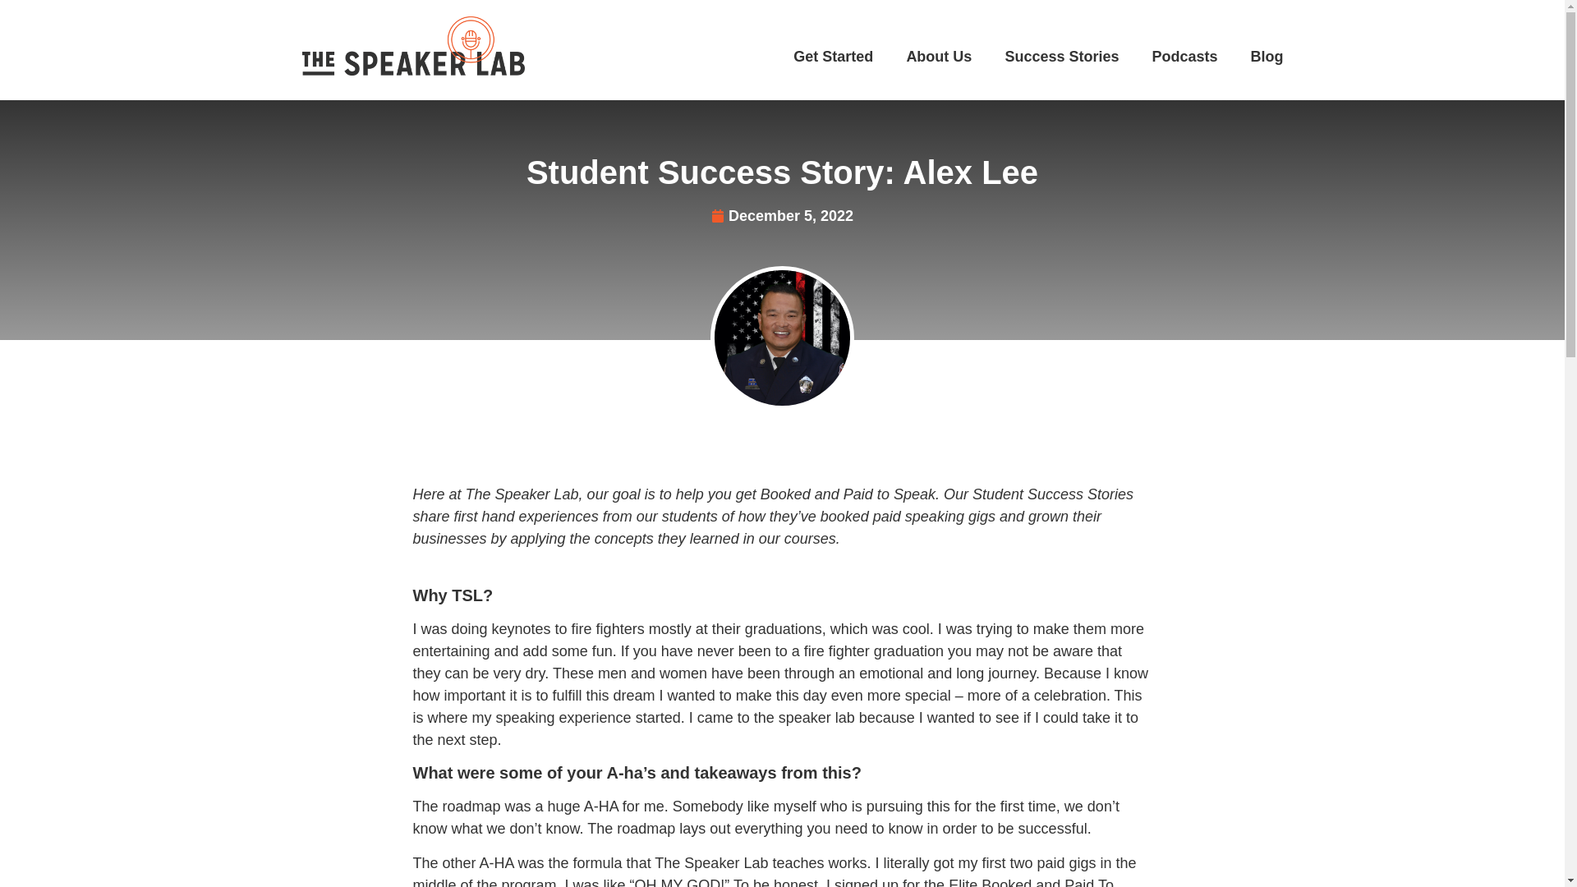  Describe the element at coordinates (833, 56) in the screenshot. I see `Get Started` at that location.